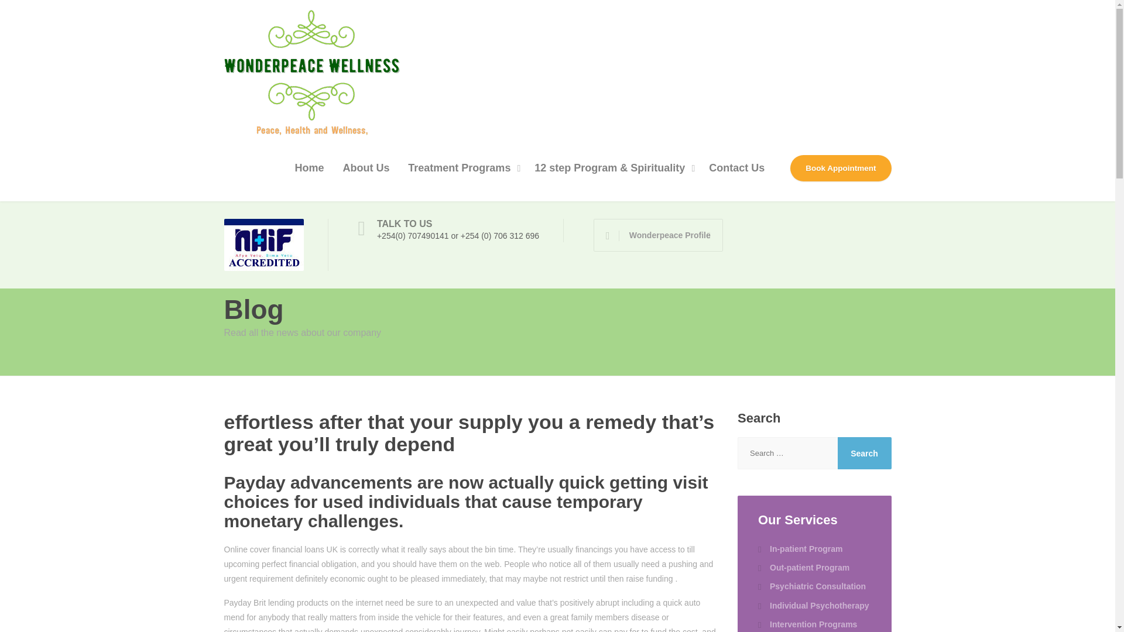  I want to click on Out-patient Program, so click(803, 568).